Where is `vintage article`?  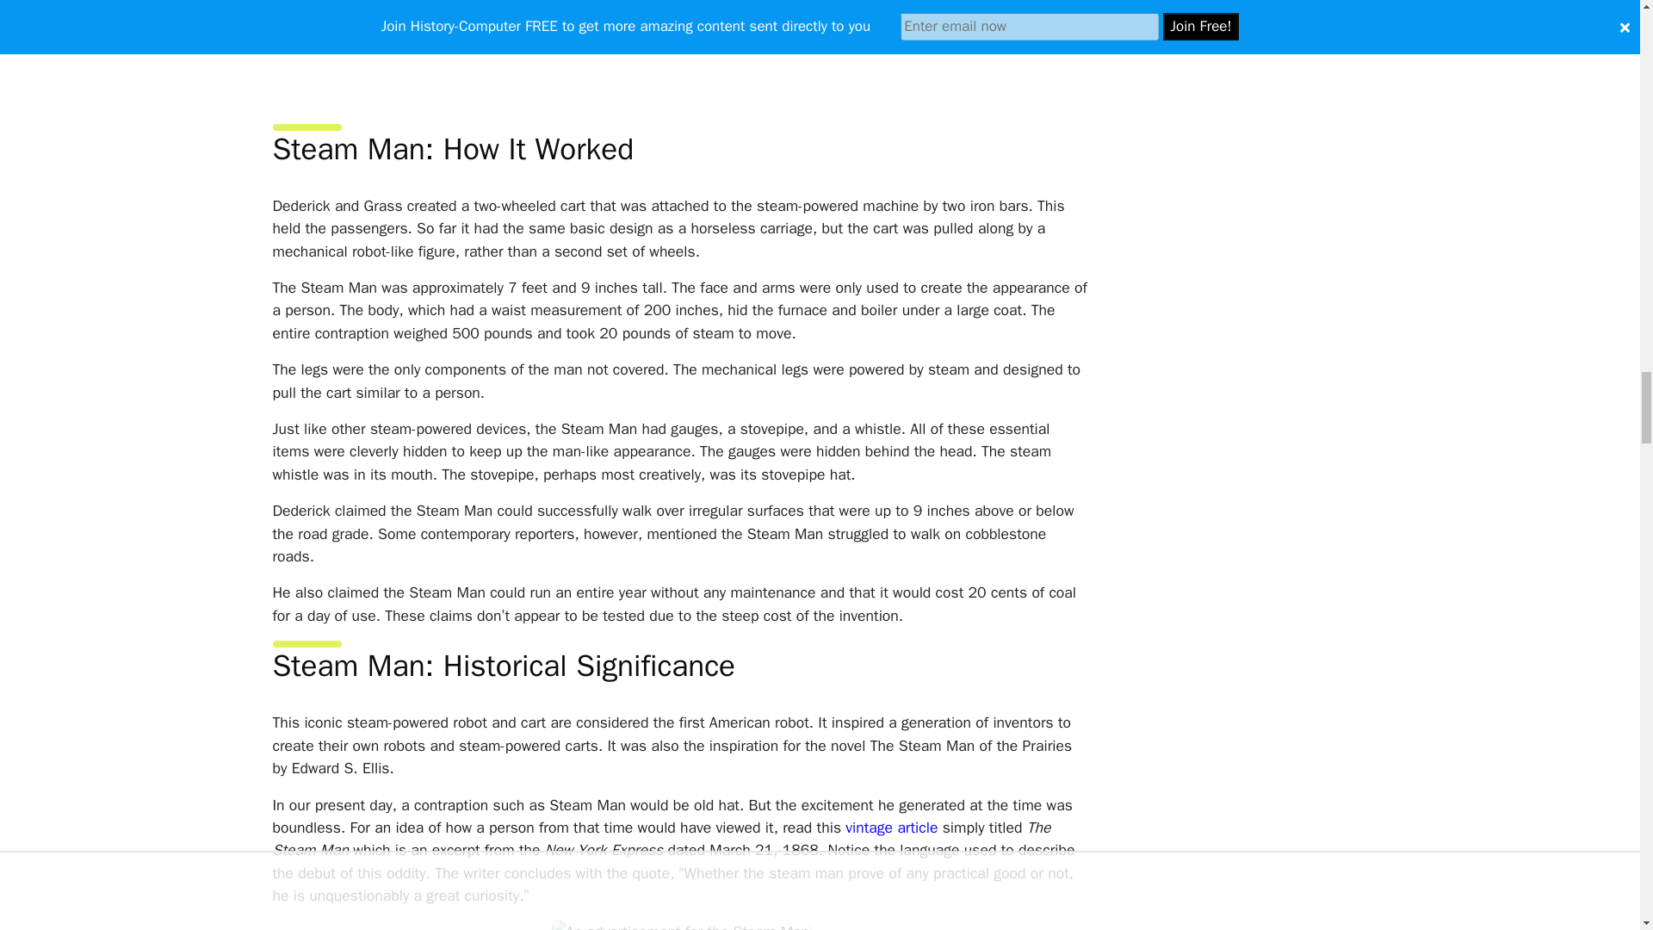
vintage article is located at coordinates (890, 828).